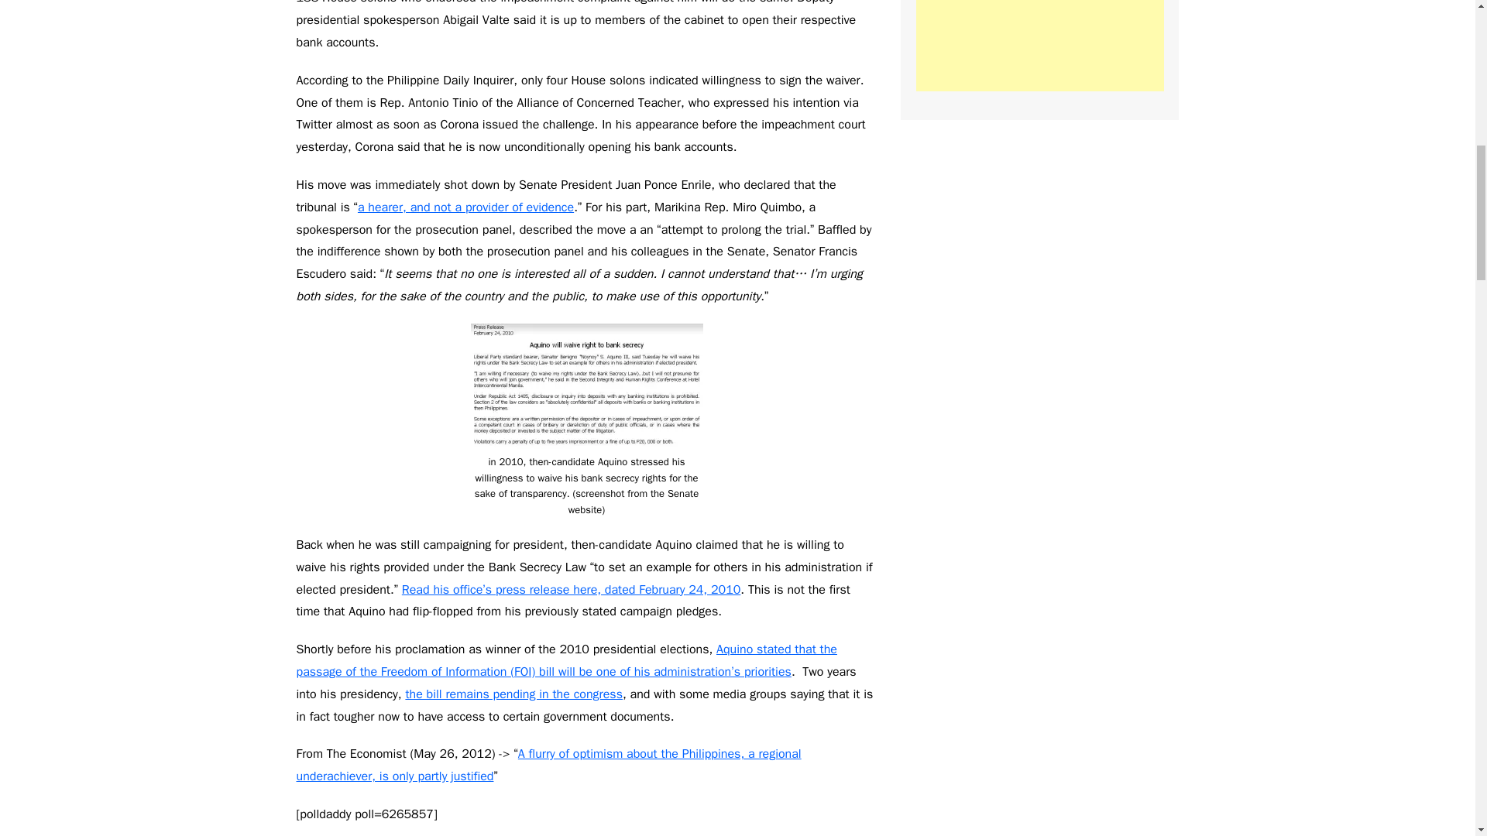 This screenshot has width=1487, height=836. Describe the element at coordinates (1039, 45) in the screenshot. I see `Advertisement` at that location.